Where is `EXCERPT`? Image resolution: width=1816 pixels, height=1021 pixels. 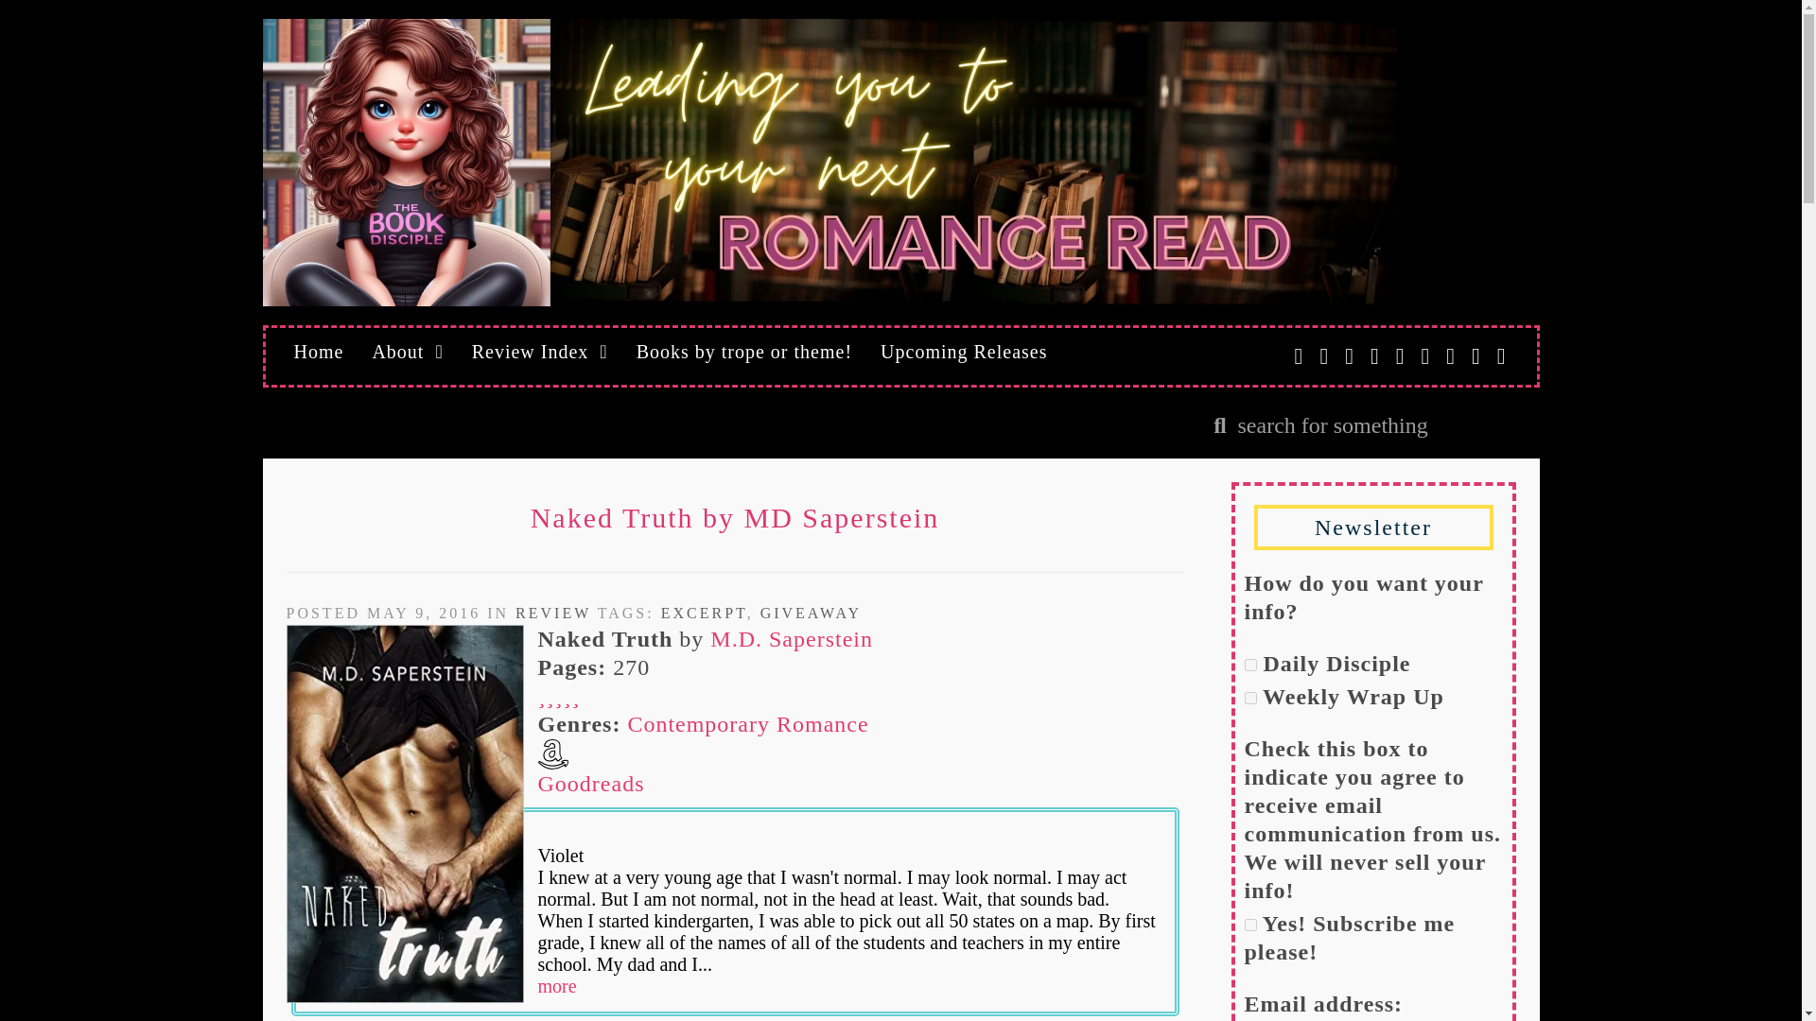 EXCERPT is located at coordinates (704, 613).